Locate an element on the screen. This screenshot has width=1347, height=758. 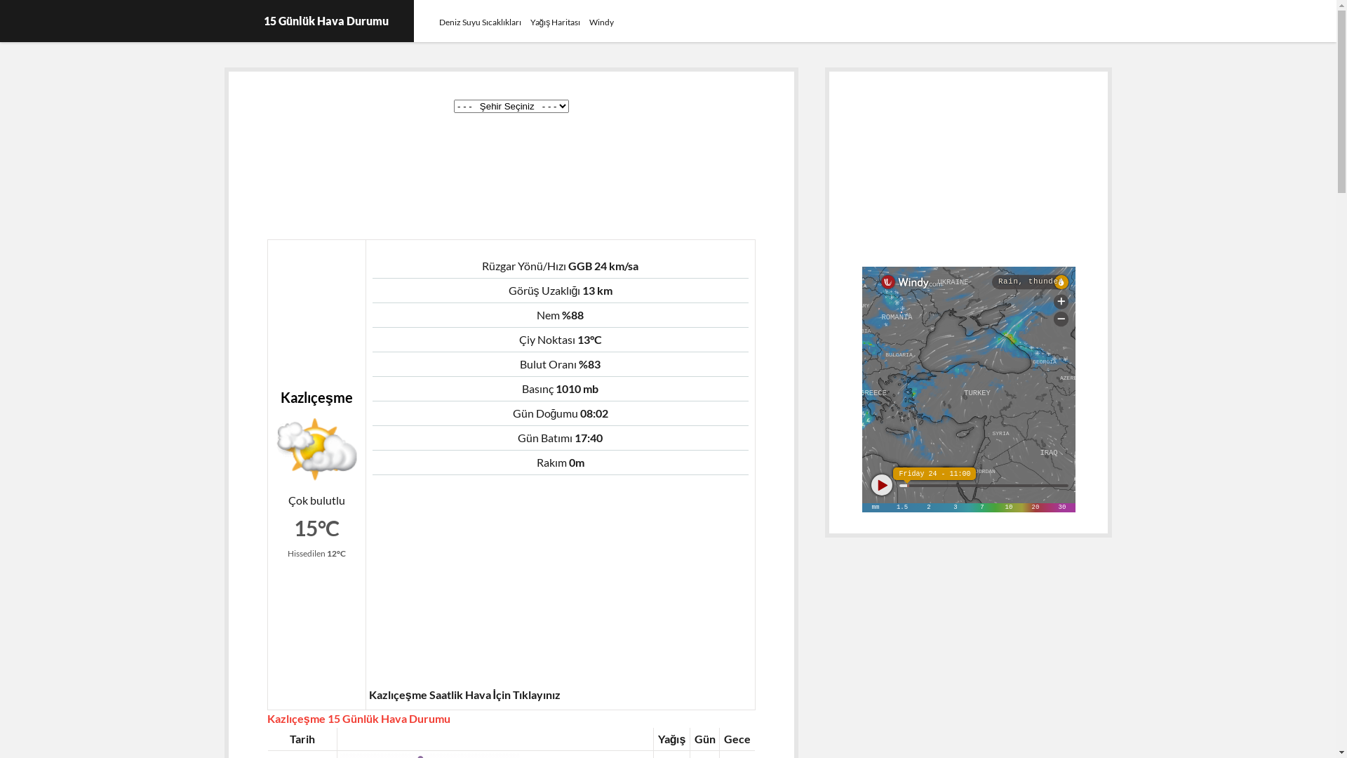
Advertisement is located at coordinates (561, 585).